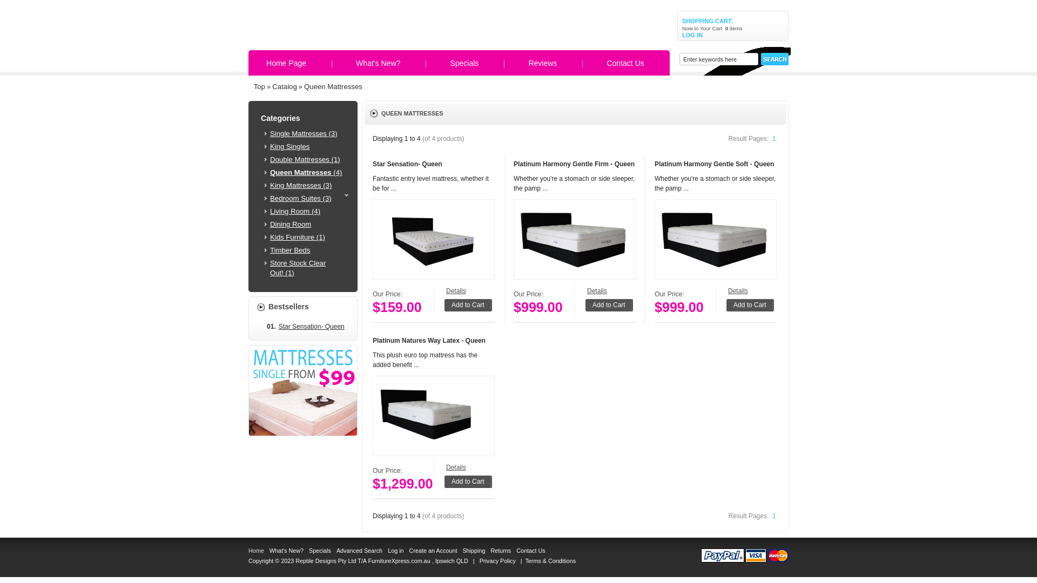  Describe the element at coordinates (597, 291) in the screenshot. I see `Details` at that location.